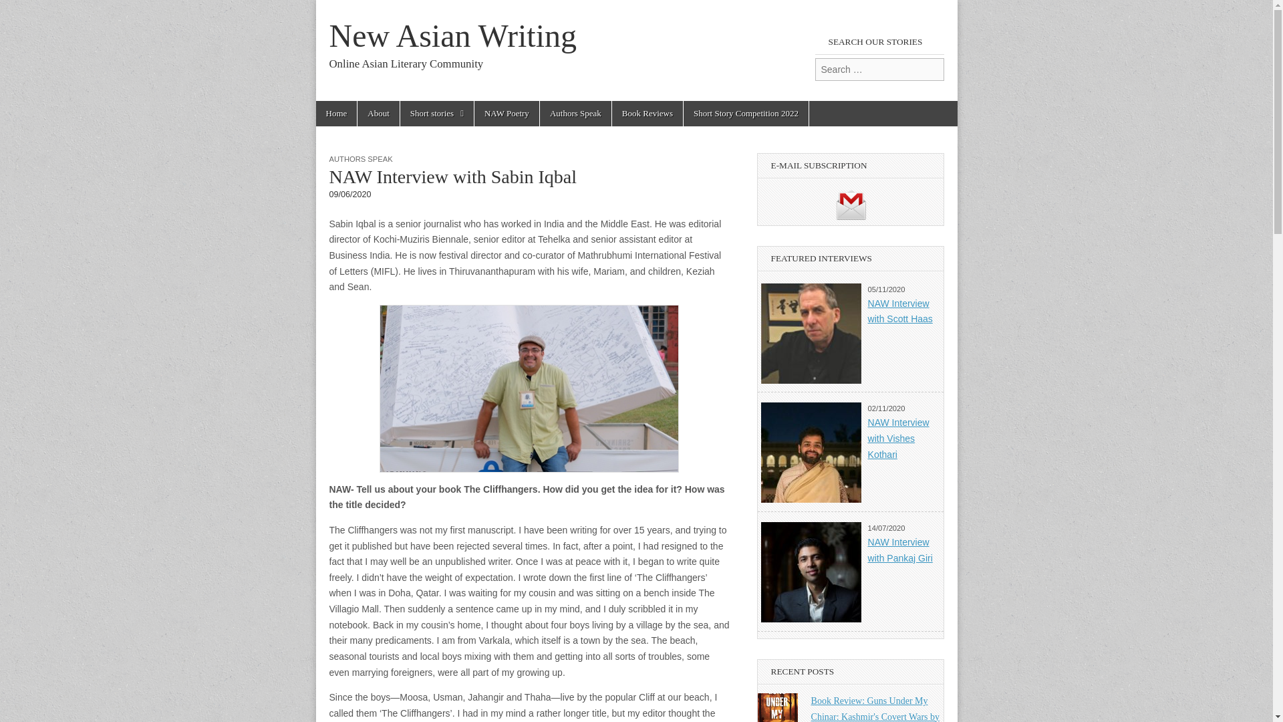 This screenshot has width=1283, height=722. What do you see at coordinates (576, 114) in the screenshot?
I see `Authors Speak` at bounding box center [576, 114].